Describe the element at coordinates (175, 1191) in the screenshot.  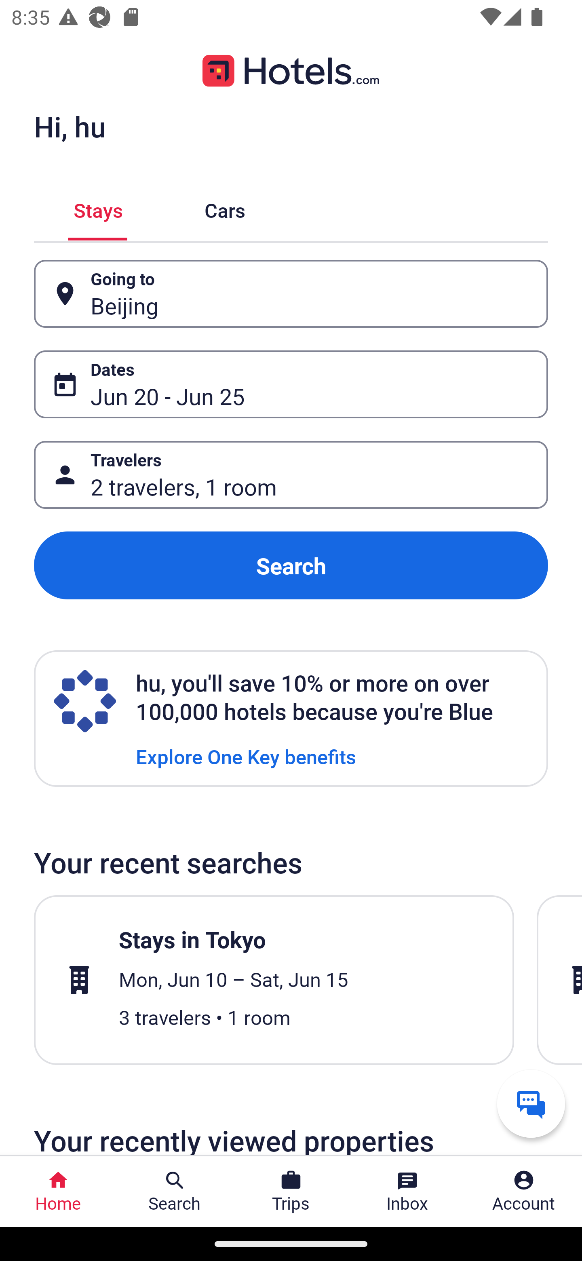
I see `Search Search Button` at that location.